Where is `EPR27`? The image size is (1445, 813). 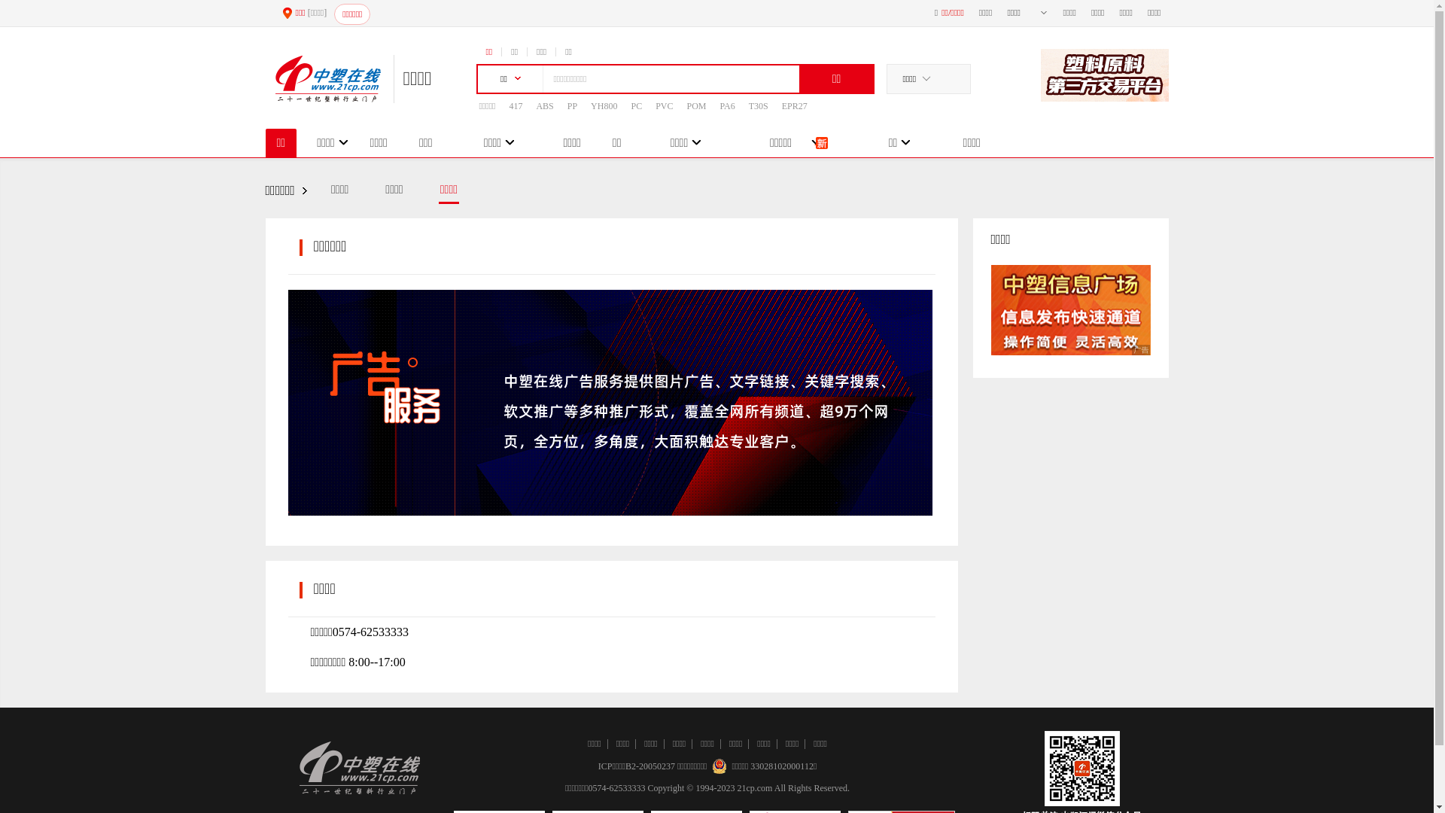 EPR27 is located at coordinates (795, 106).